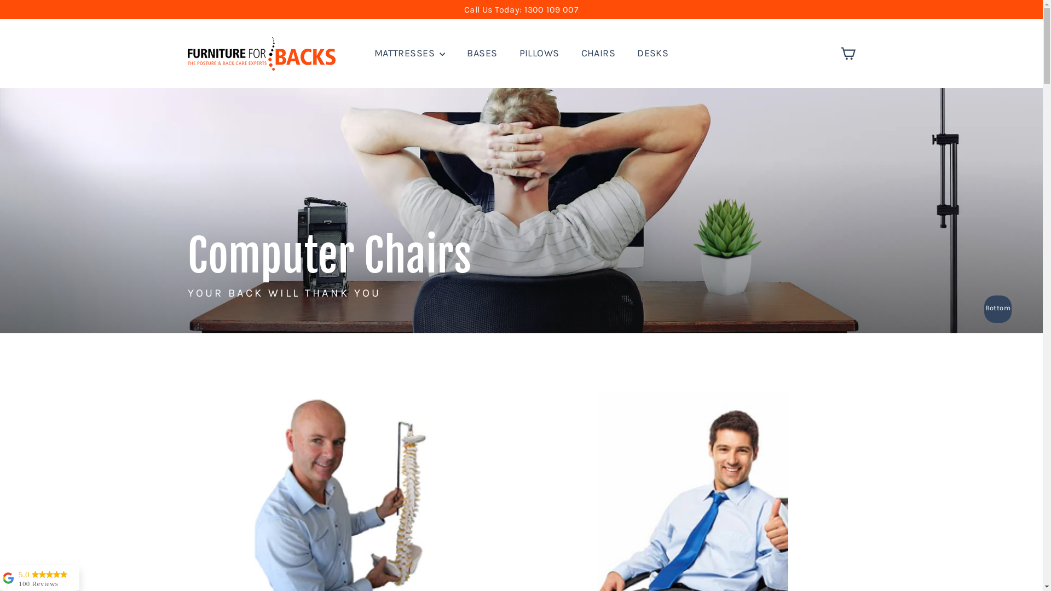  Describe the element at coordinates (998, 309) in the screenshot. I see `Bottom` at that location.